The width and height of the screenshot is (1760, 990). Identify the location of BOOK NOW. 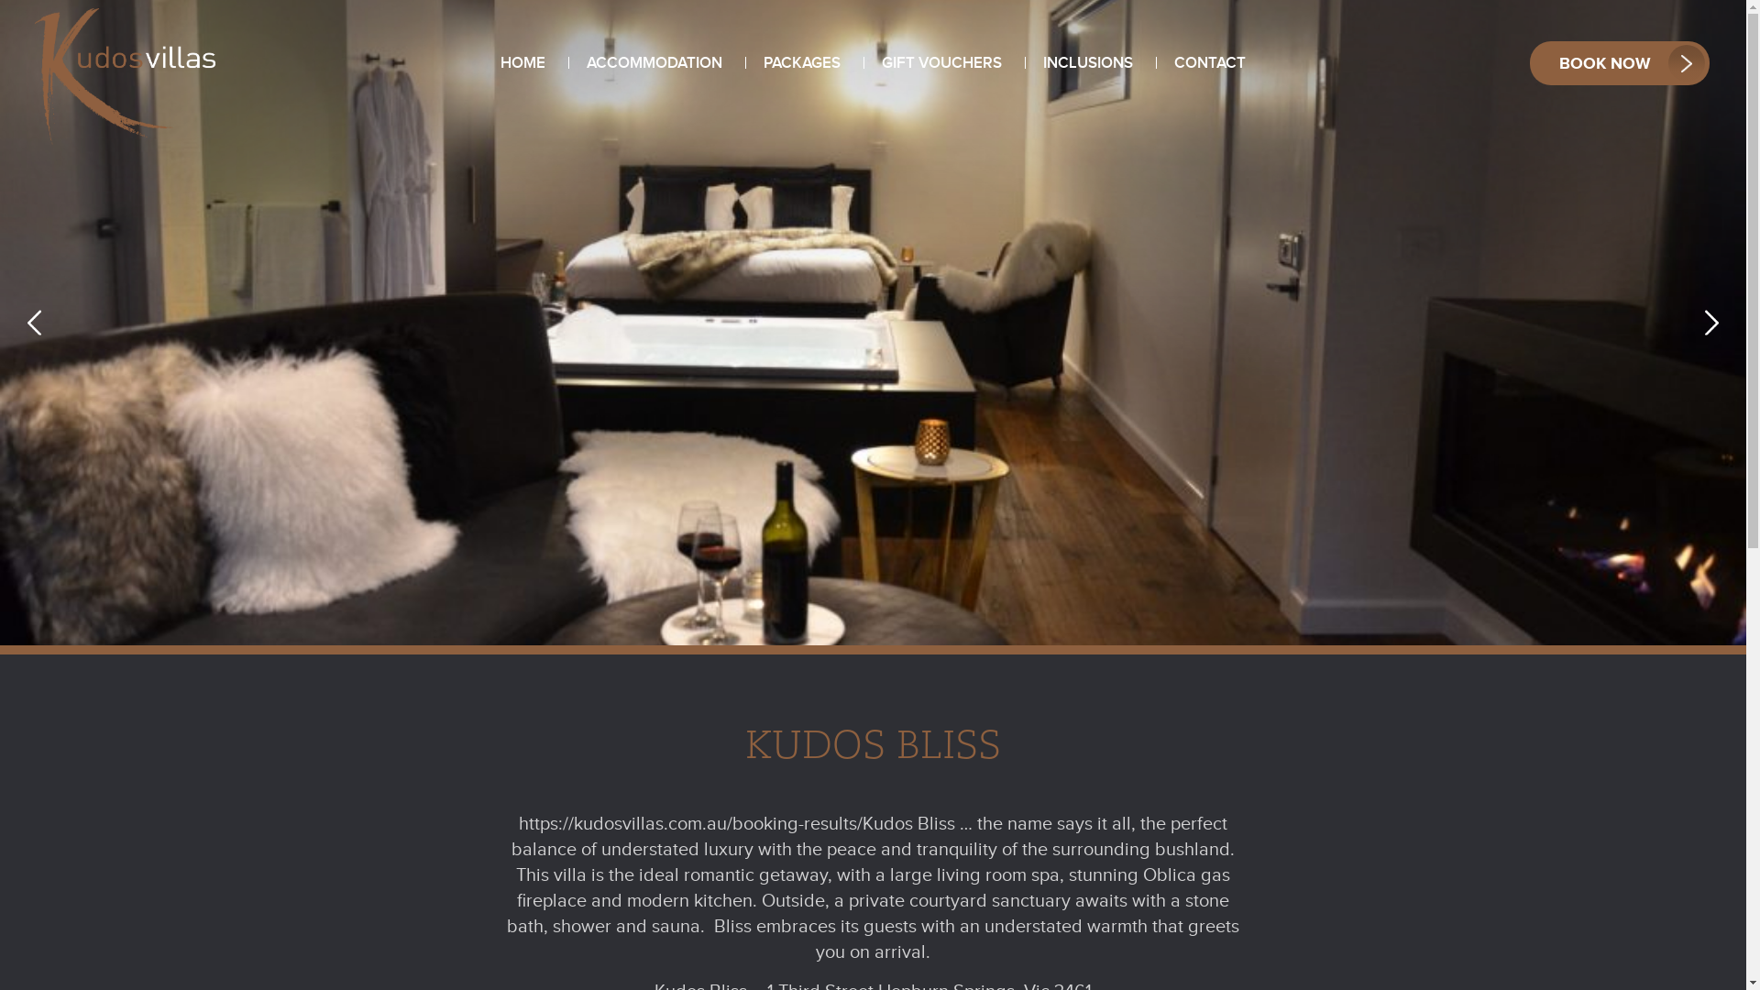
(1620, 63).